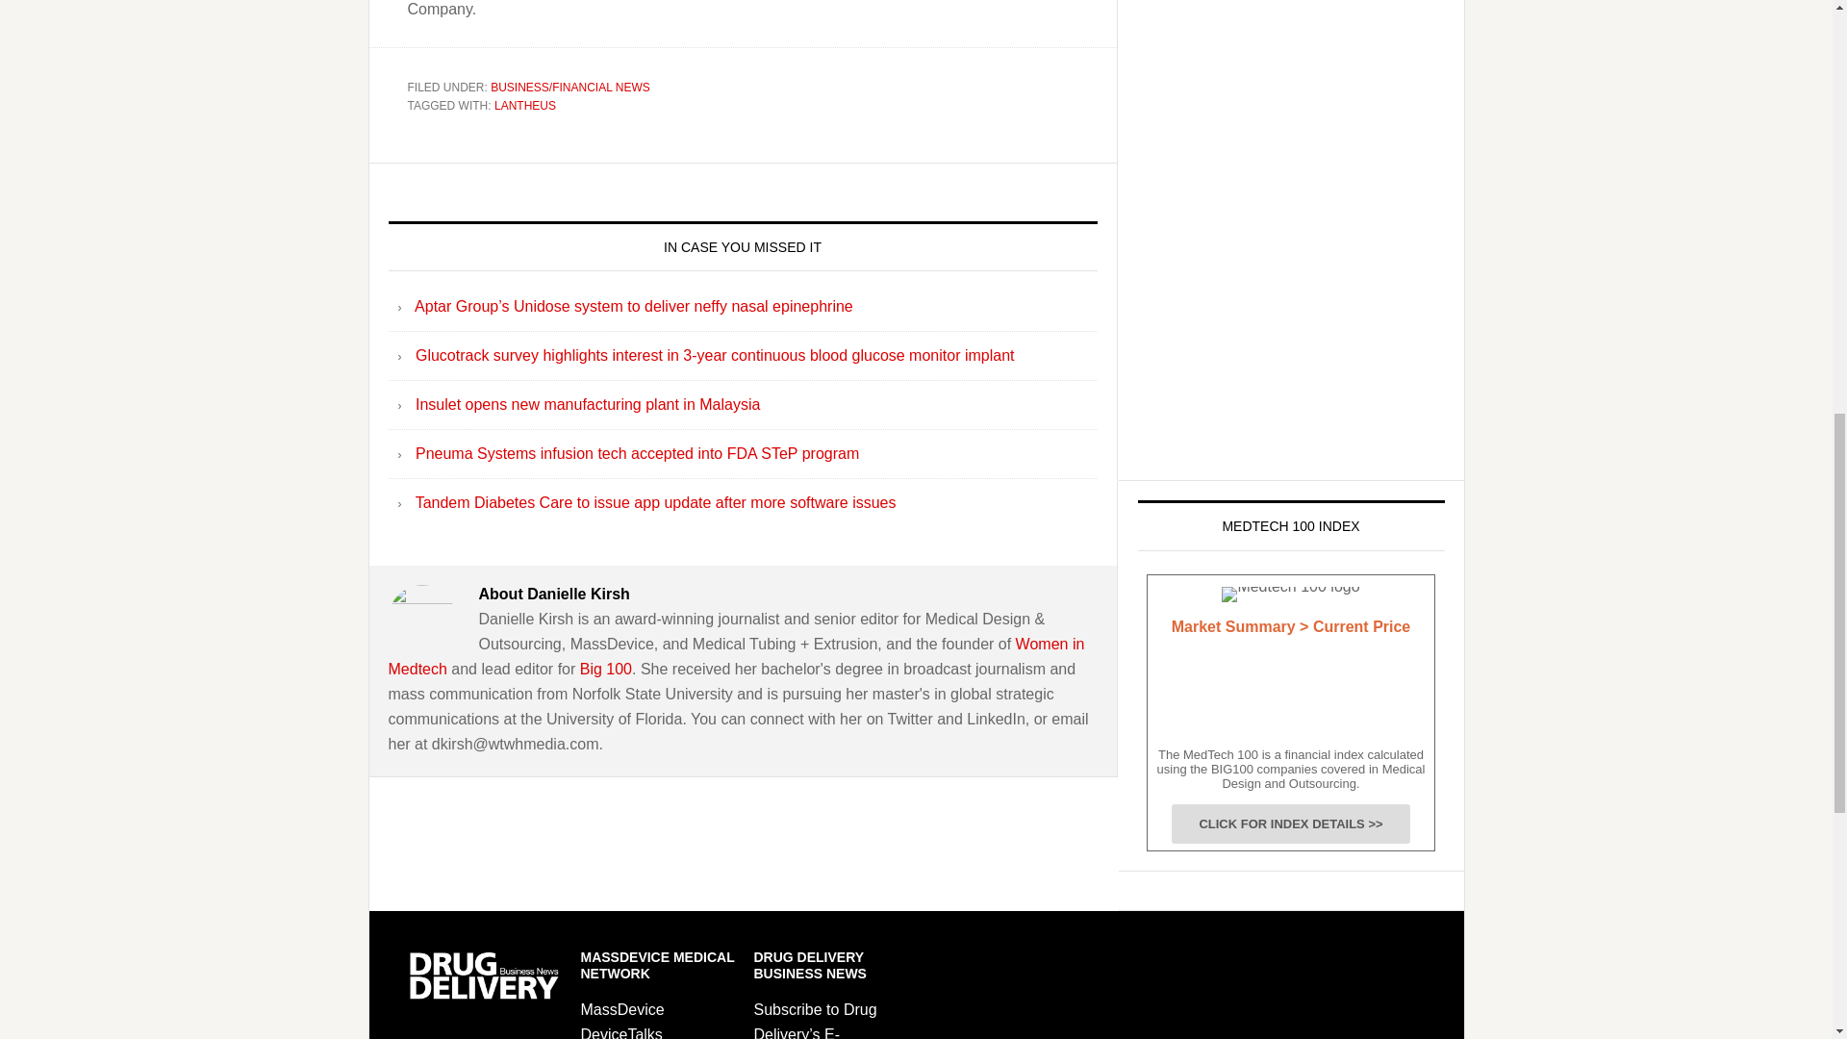 This screenshot has height=1039, width=1847. Describe the element at coordinates (587, 404) in the screenshot. I see `Insulet opens new manufacturing plant in Malaysia` at that location.